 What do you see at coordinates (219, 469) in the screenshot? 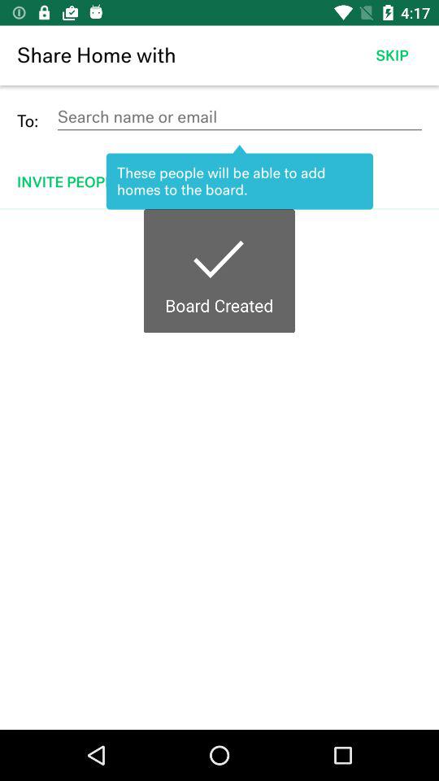
I see `boardcreated` at bounding box center [219, 469].